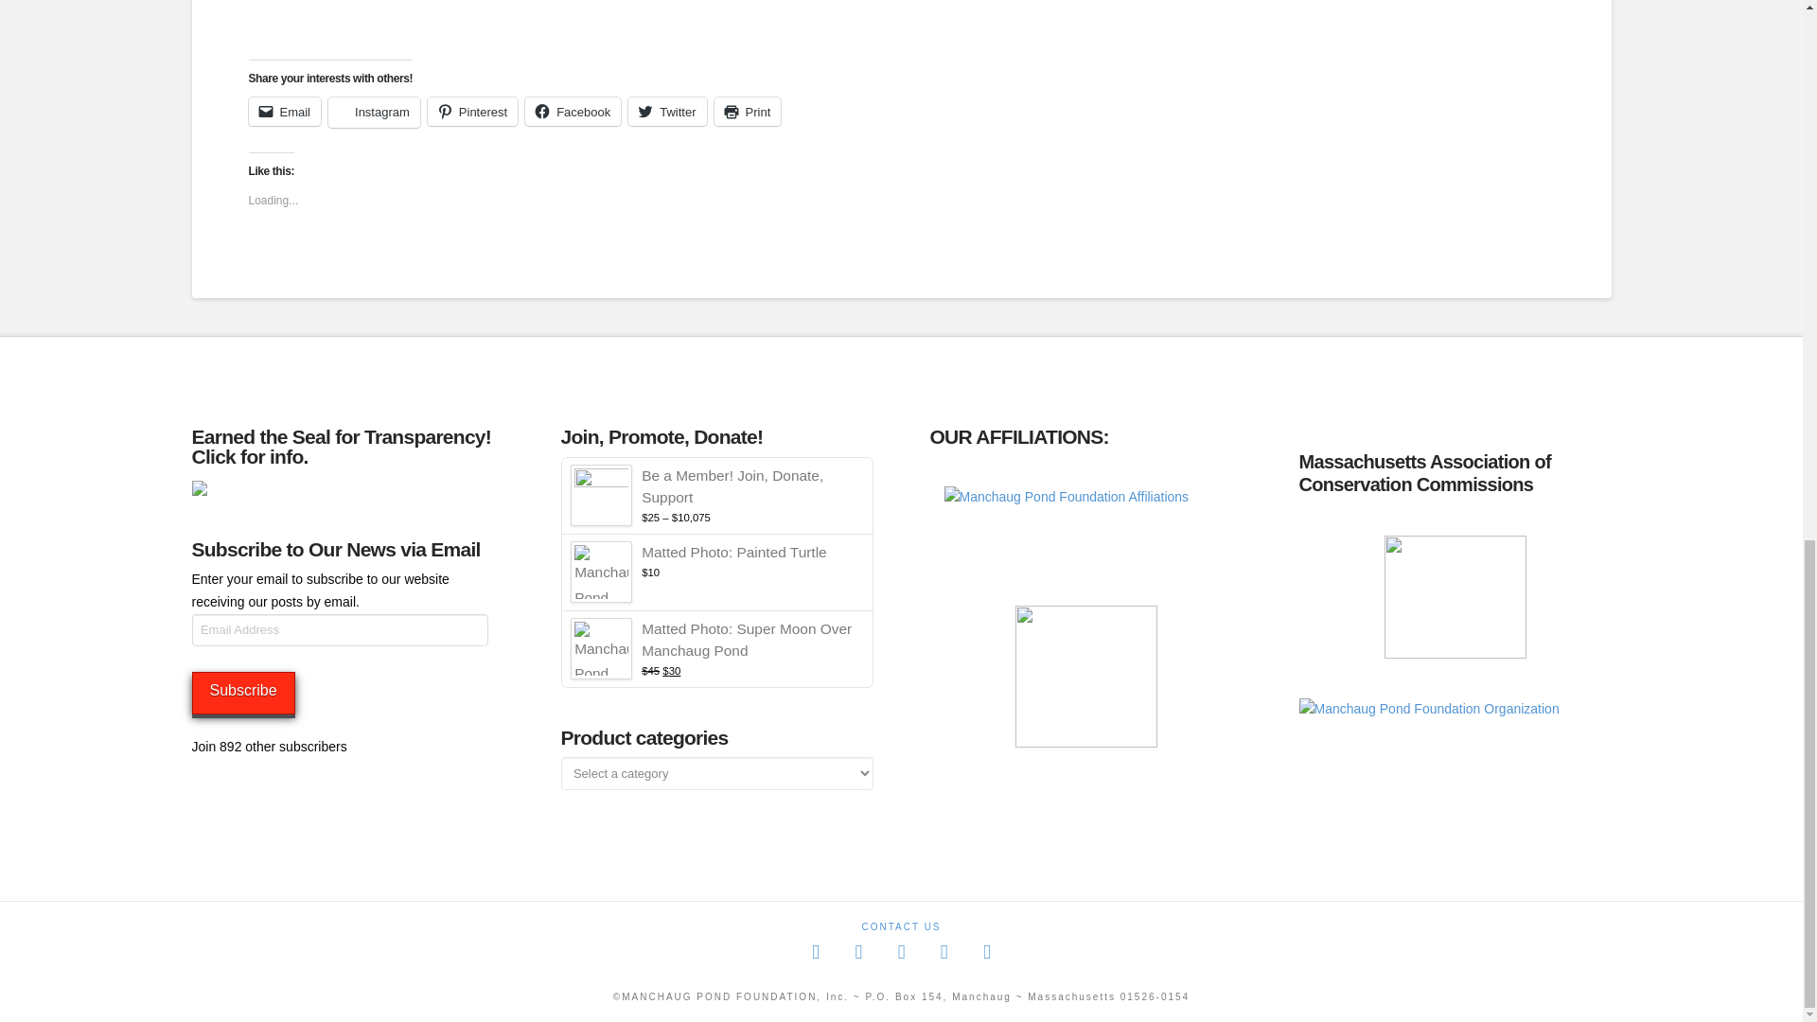 This screenshot has height=1022, width=1817. What do you see at coordinates (472, 111) in the screenshot?
I see `Click to share on Pinterest` at bounding box center [472, 111].